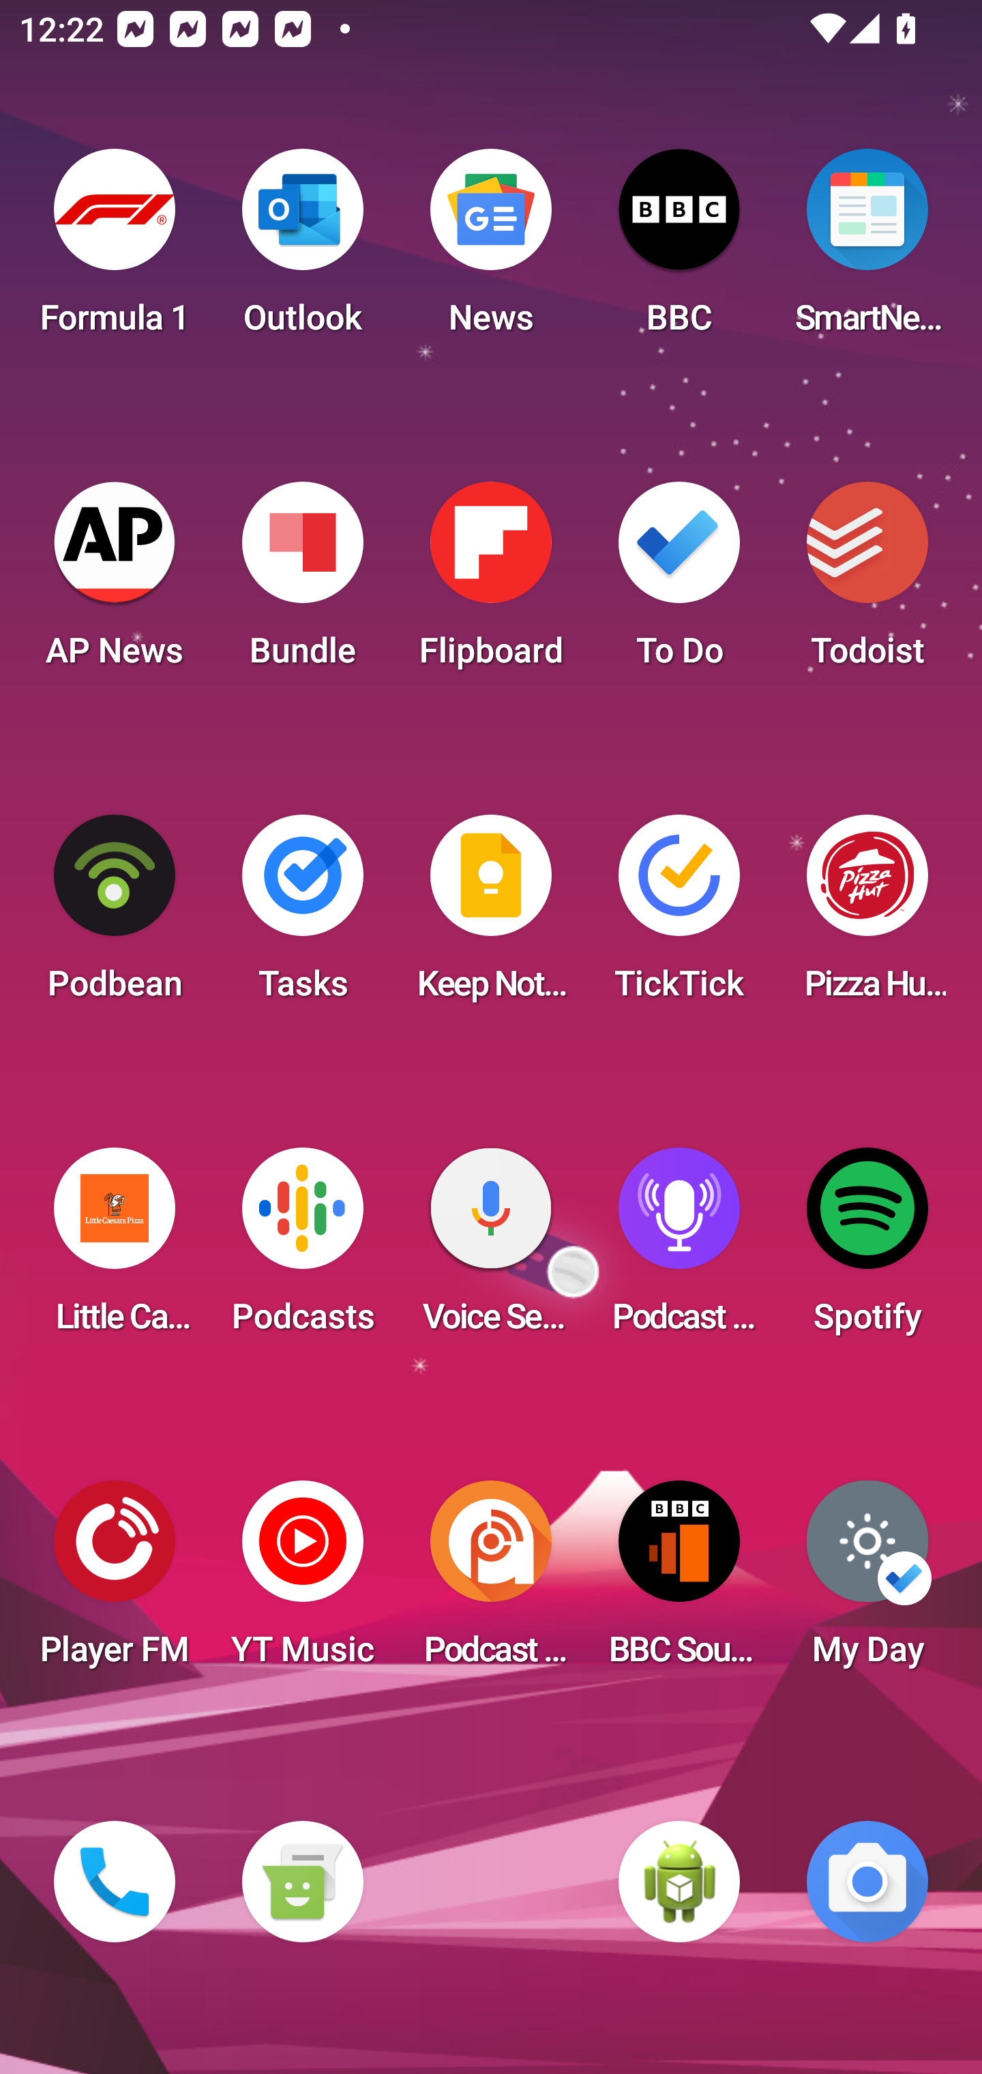  Describe the element at coordinates (867, 916) in the screenshot. I see `Pizza Hut HK & Macau` at that location.